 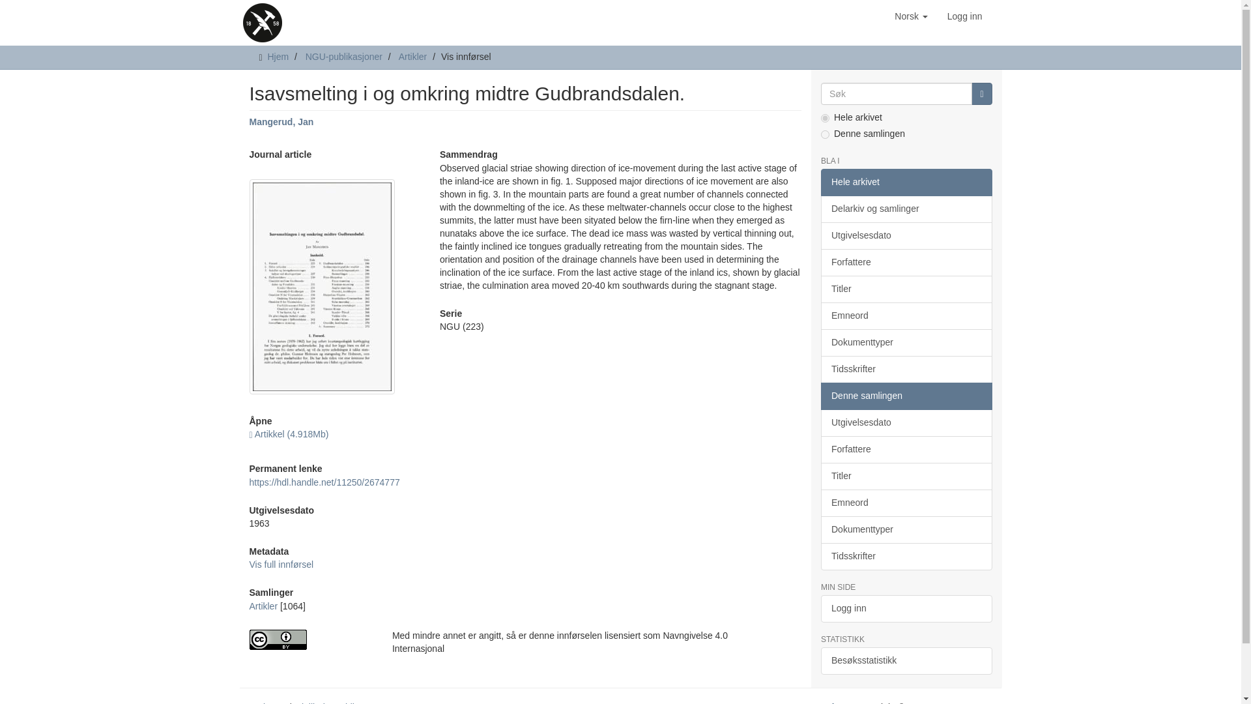 What do you see at coordinates (281, 122) in the screenshot?
I see `Mangerud, Jan` at bounding box center [281, 122].